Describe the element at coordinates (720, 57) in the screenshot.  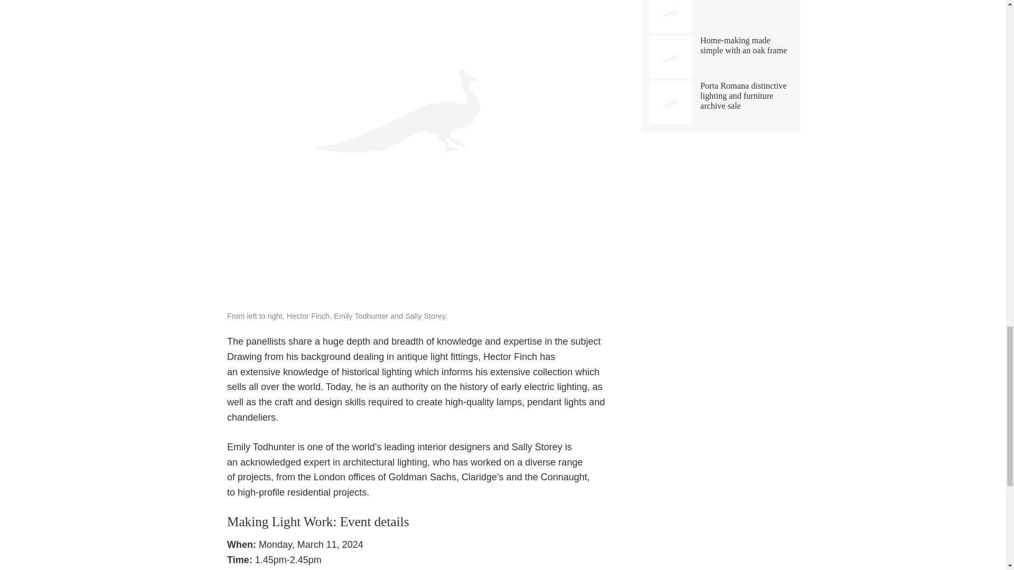
I see `Home-making made simple with an oak frame` at that location.